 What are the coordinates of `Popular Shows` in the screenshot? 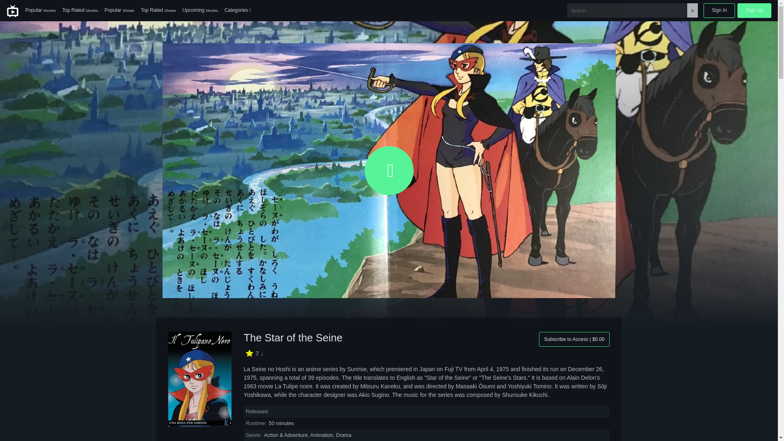 It's located at (119, 11).